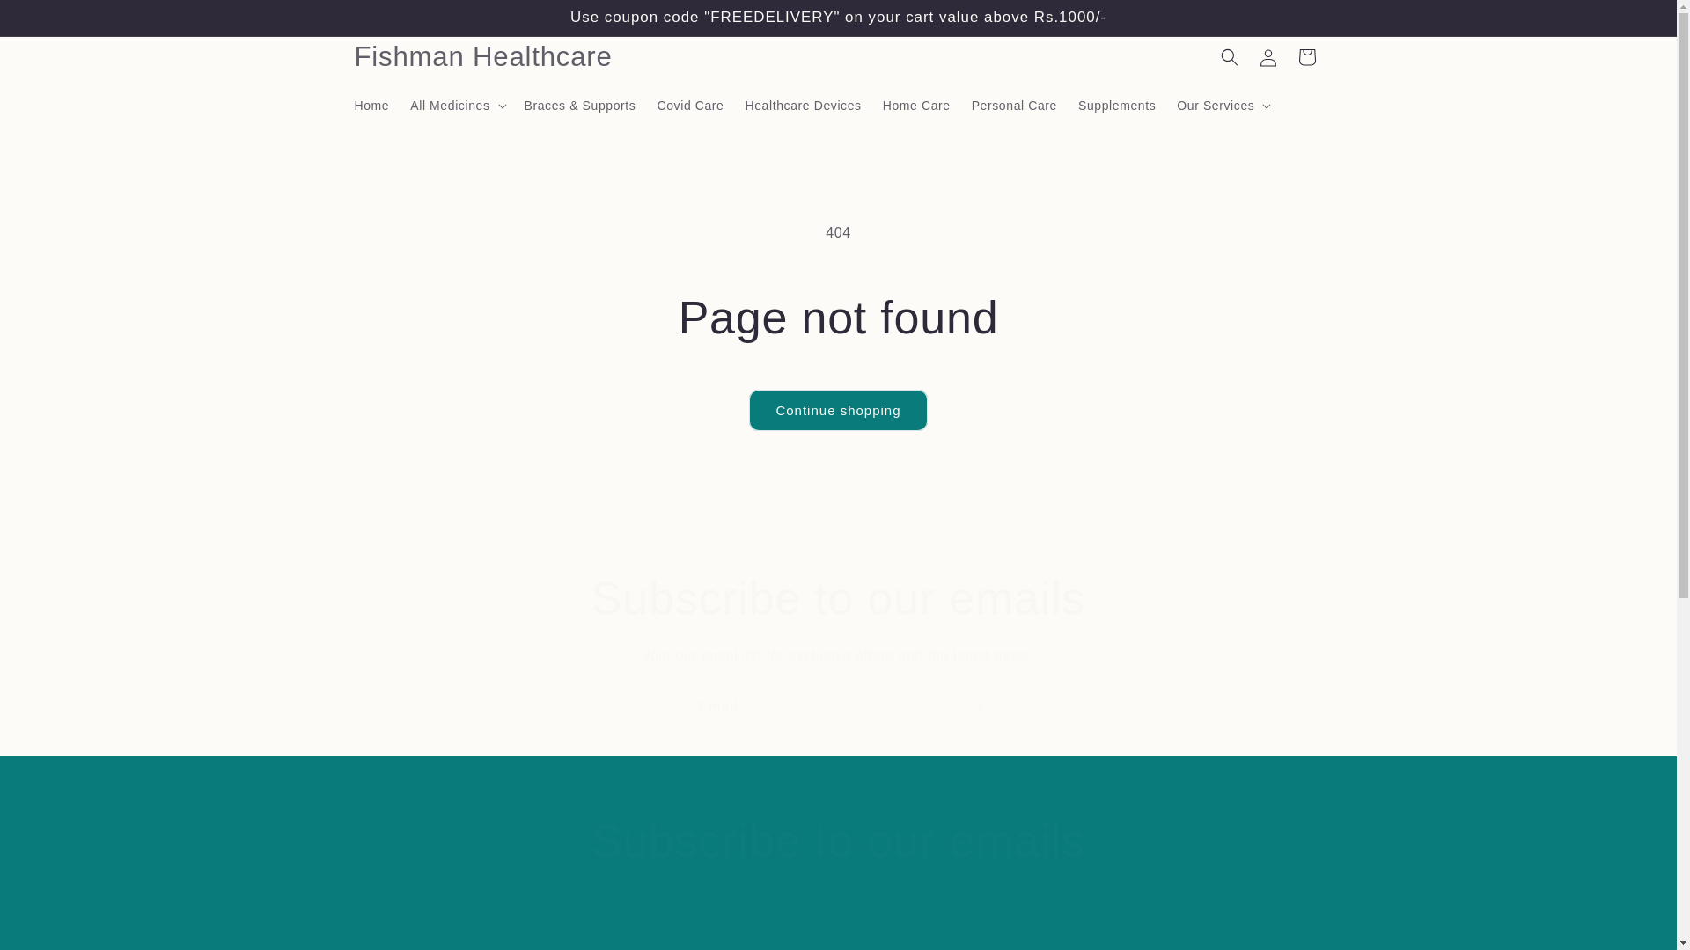 The width and height of the screenshot is (1690, 950). I want to click on Email, so click(838, 939).